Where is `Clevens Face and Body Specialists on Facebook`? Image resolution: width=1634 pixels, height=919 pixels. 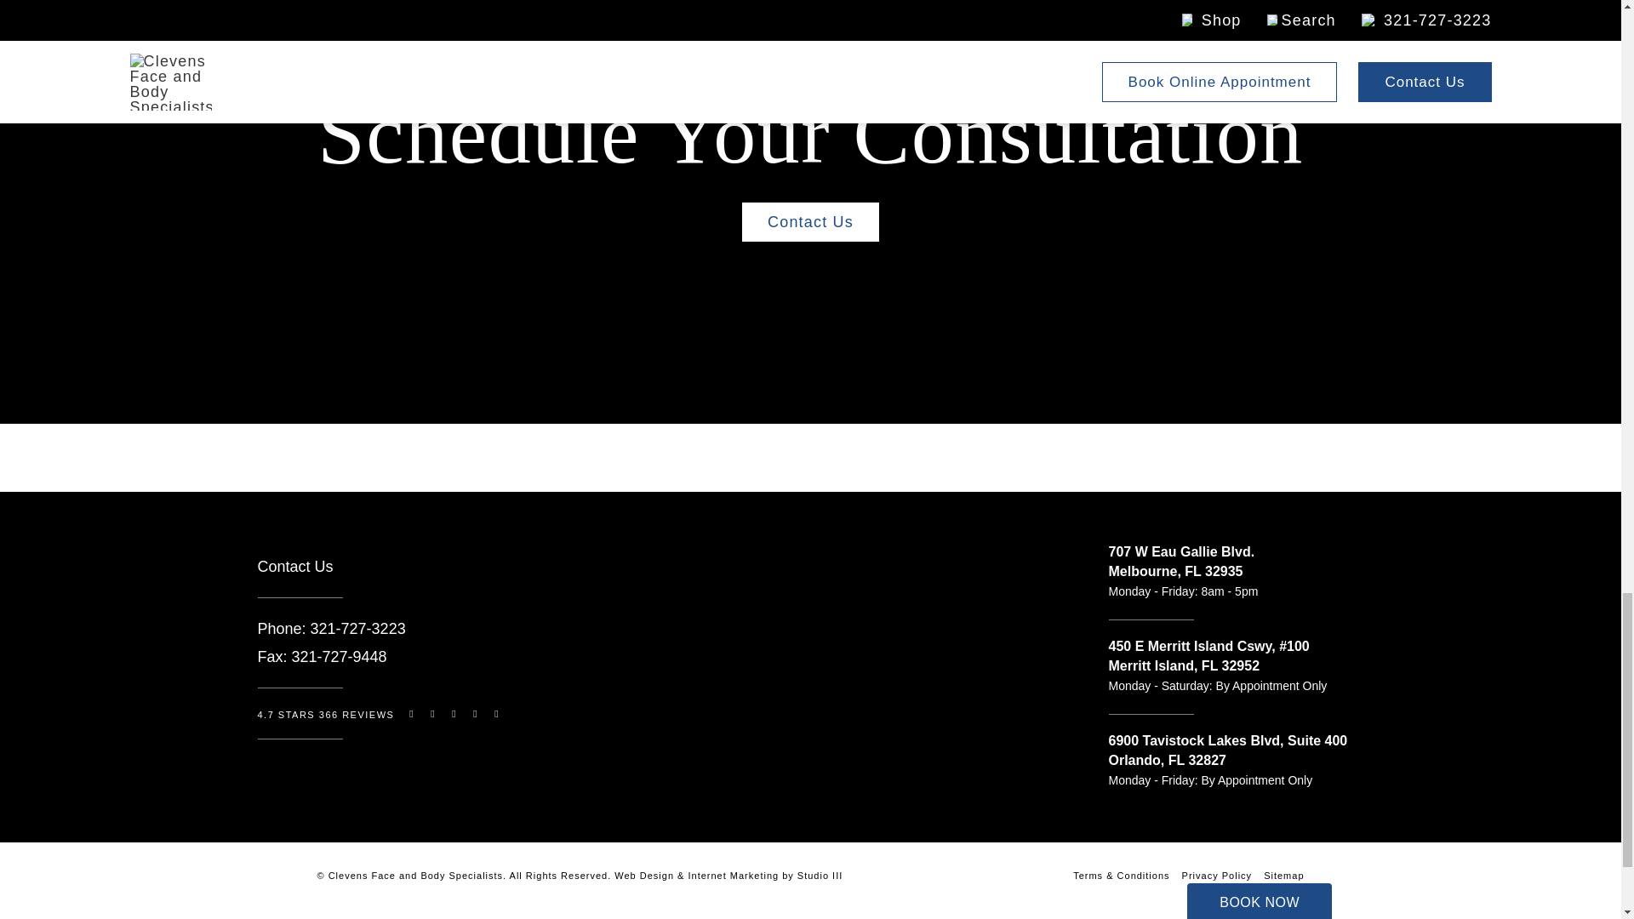 Clevens Face and Body Specialists on Facebook is located at coordinates (308, 764).